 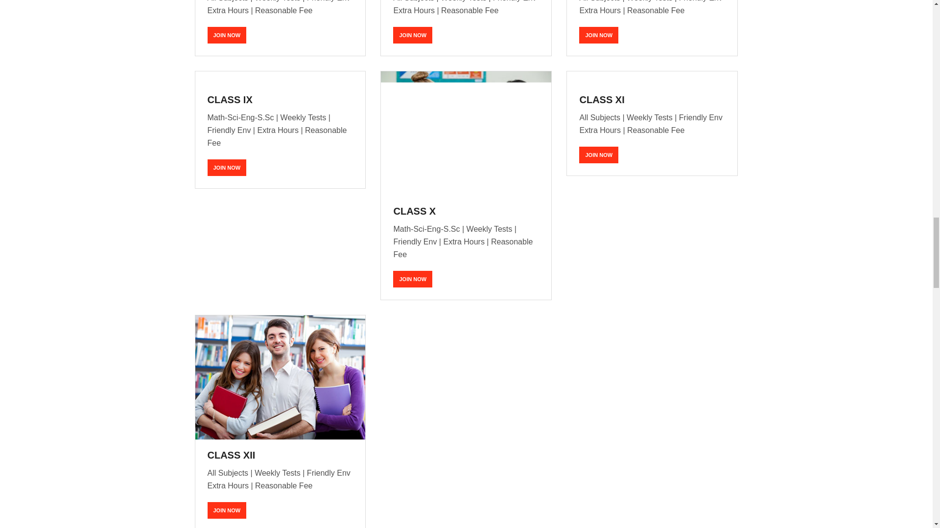 I want to click on JOIN NOW, so click(x=227, y=510).